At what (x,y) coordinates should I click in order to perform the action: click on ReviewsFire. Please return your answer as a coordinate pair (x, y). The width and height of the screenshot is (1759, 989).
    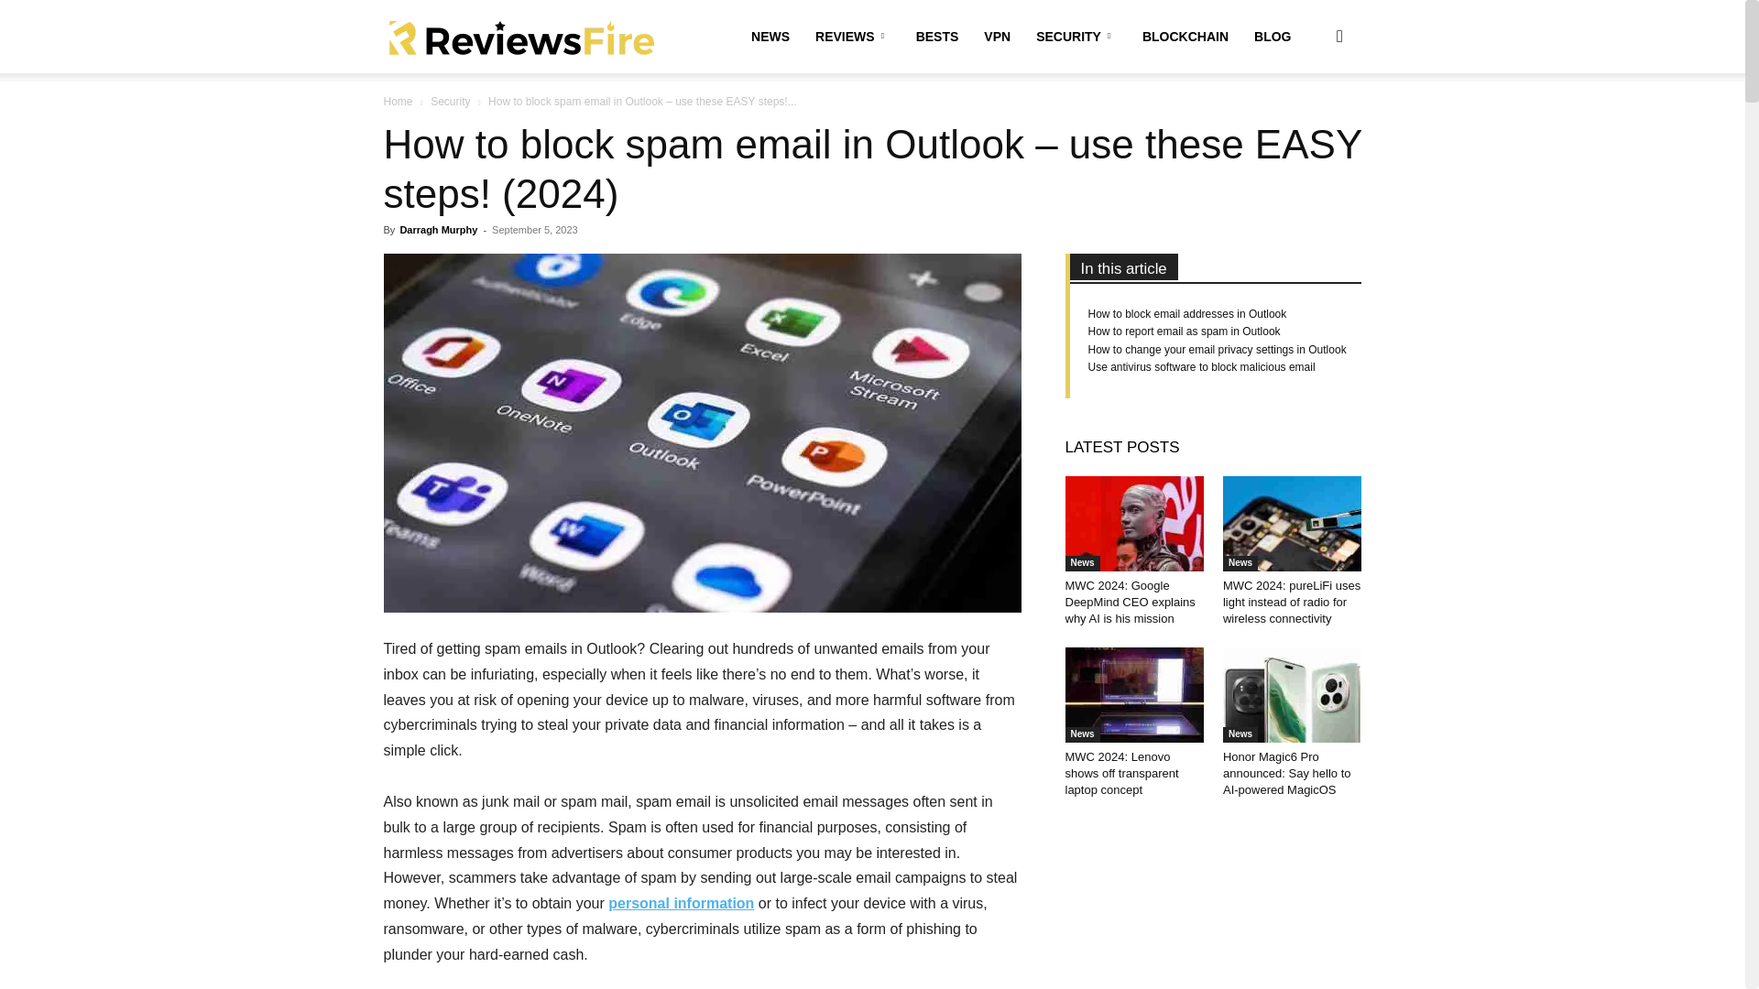
    Looking at the image, I should click on (520, 37).